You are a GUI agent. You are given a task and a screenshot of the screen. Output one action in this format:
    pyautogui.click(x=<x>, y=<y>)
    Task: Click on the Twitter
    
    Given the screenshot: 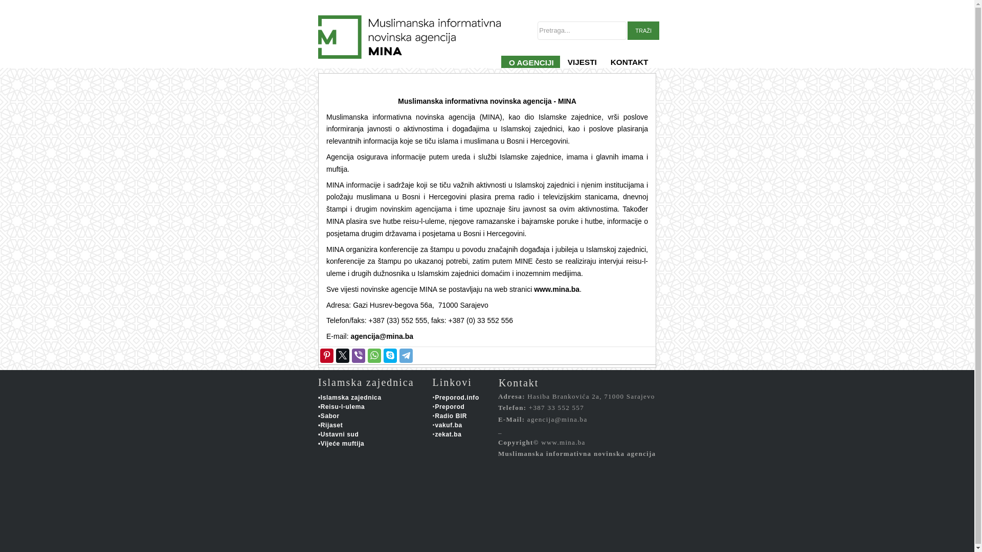 What is the action you would take?
    pyautogui.click(x=343, y=356)
    